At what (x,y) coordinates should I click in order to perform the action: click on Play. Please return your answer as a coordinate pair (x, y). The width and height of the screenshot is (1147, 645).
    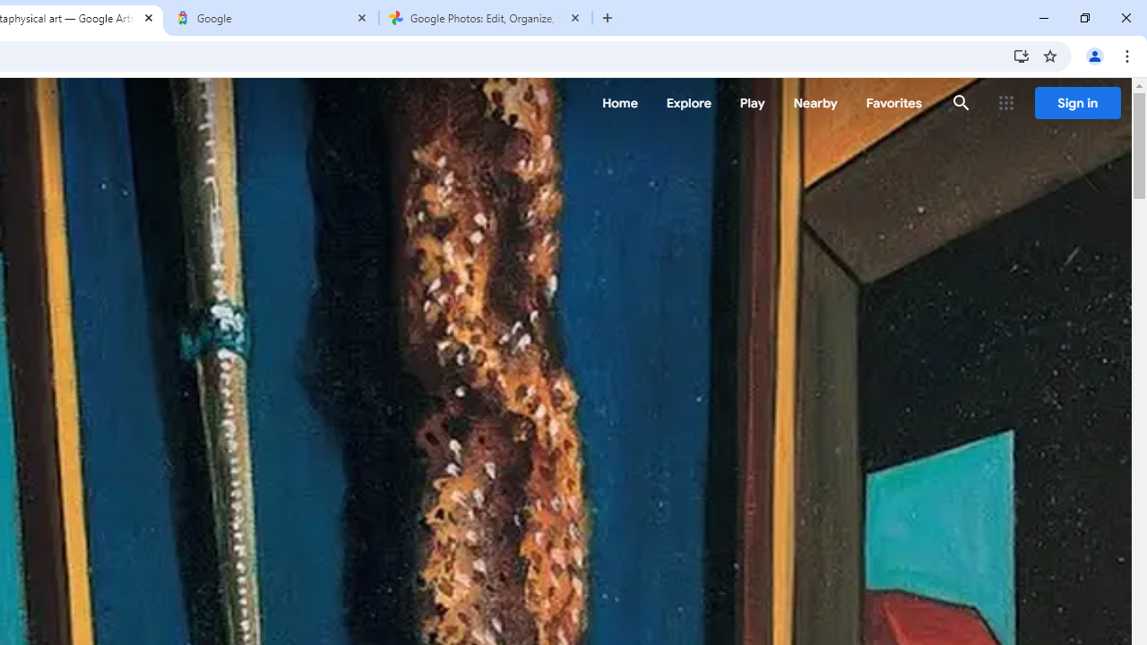
    Looking at the image, I should click on (753, 103).